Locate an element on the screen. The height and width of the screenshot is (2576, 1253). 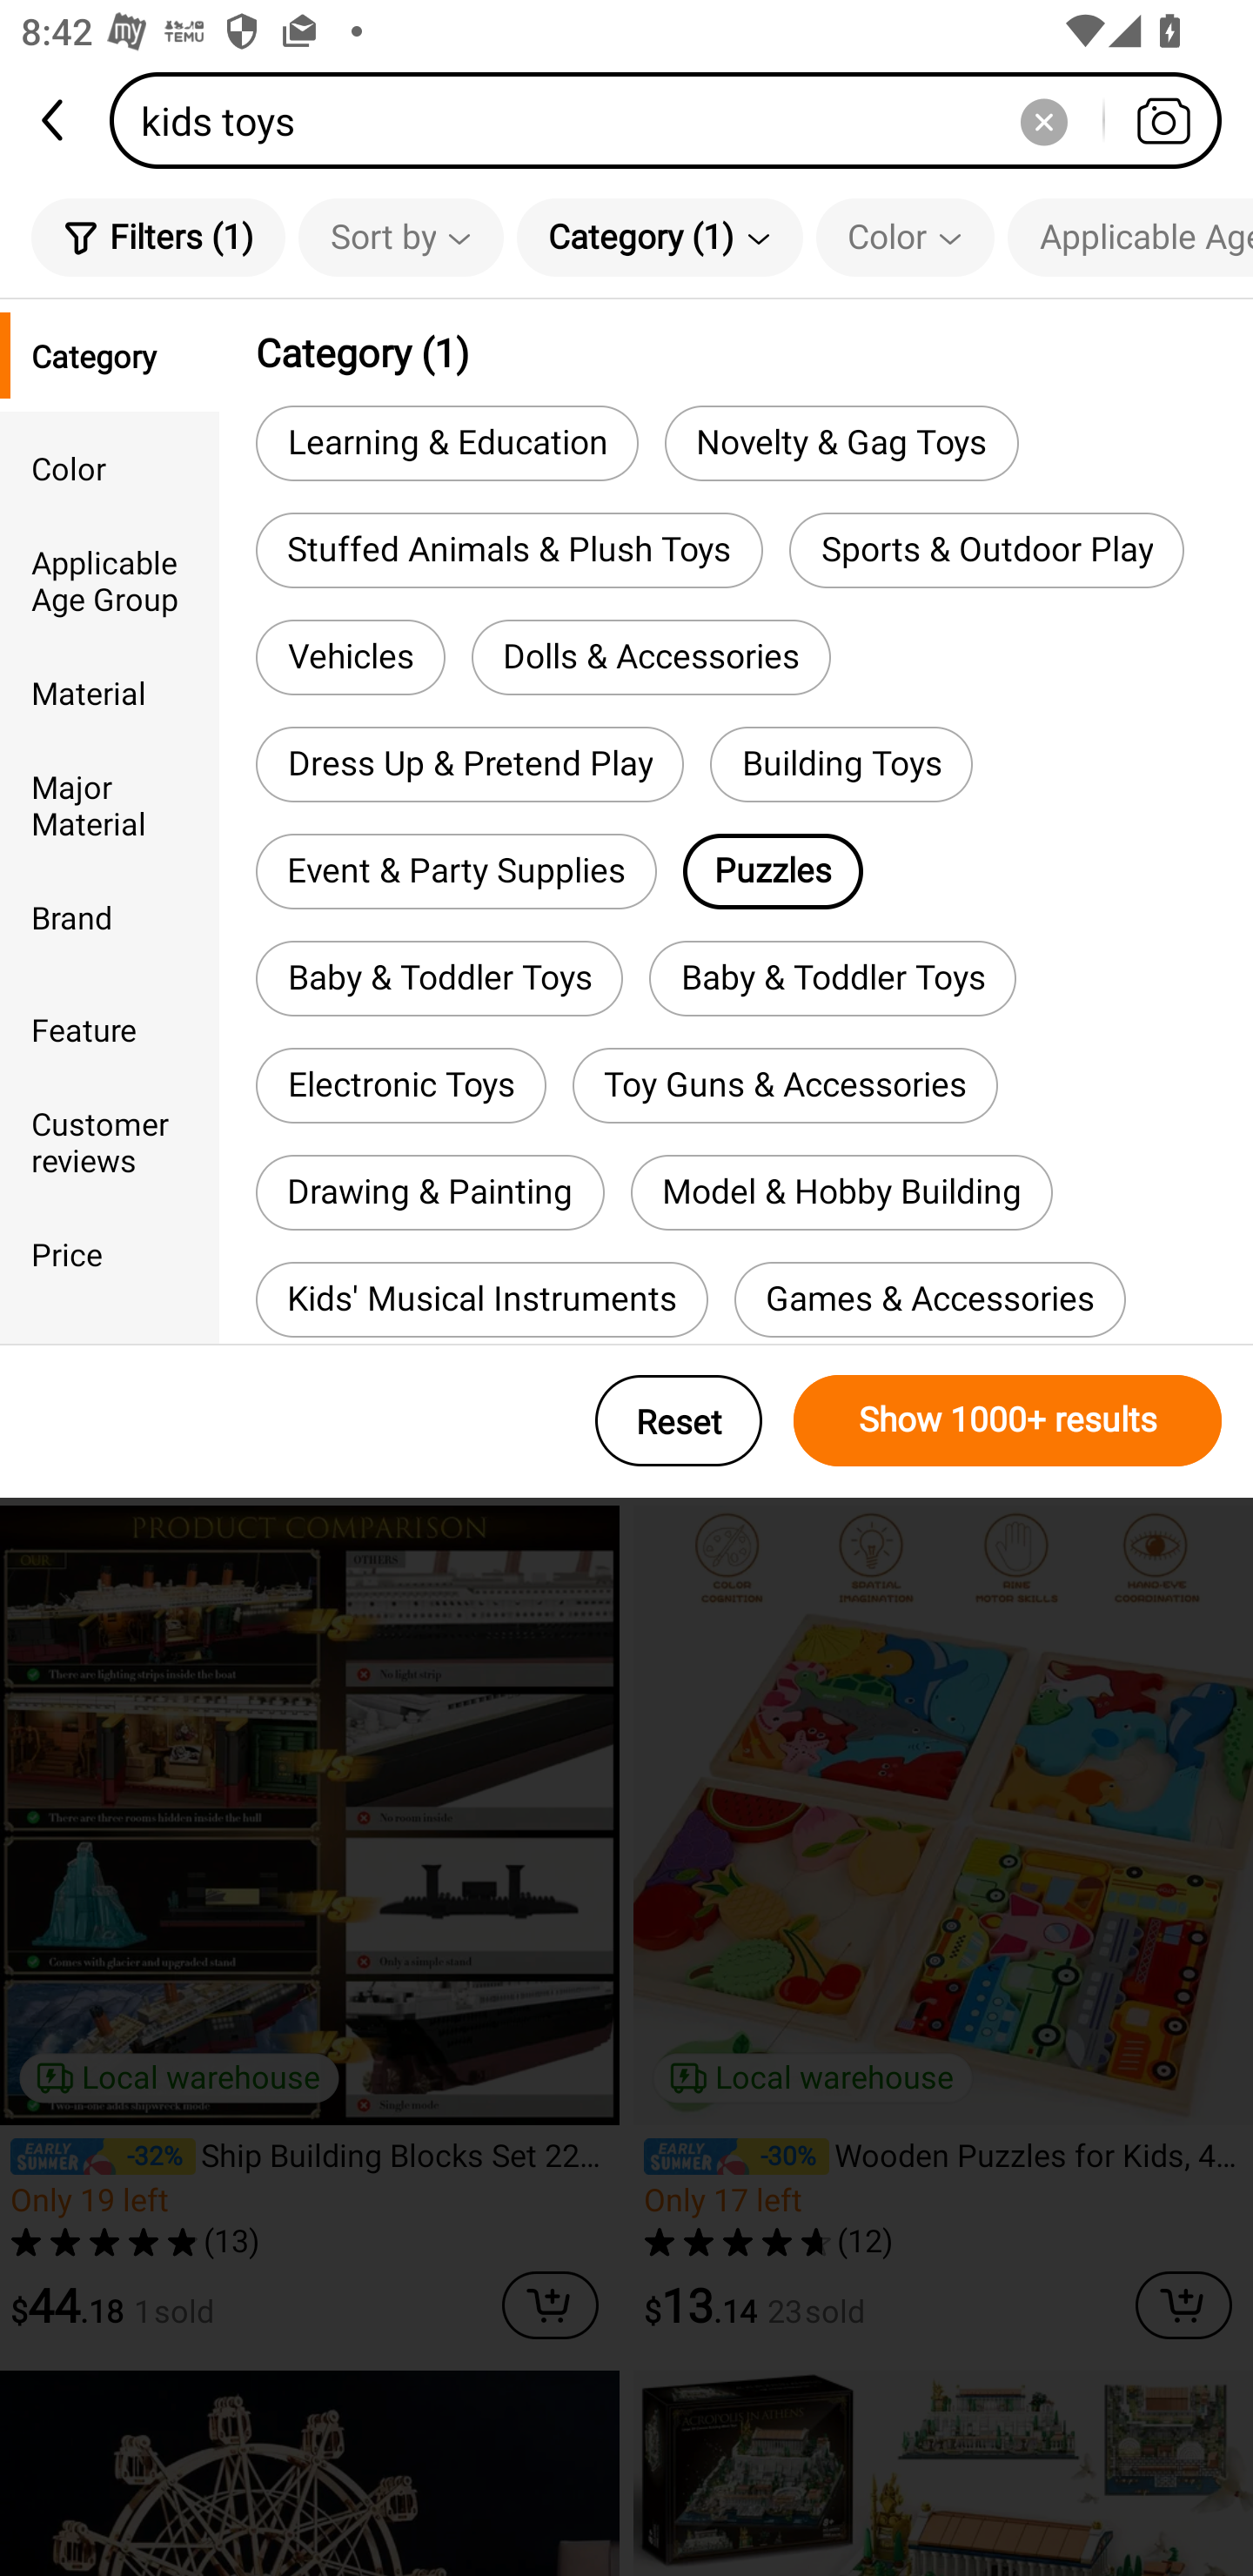
Baby & Toddler Toys is located at coordinates (832, 978).